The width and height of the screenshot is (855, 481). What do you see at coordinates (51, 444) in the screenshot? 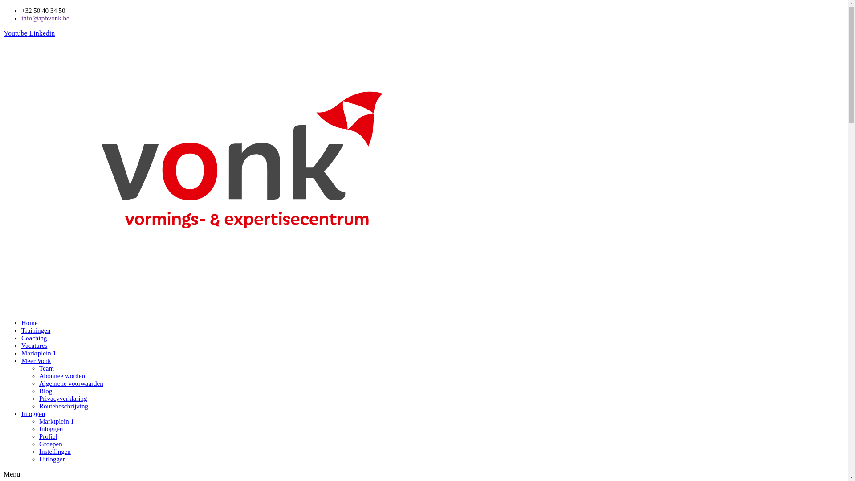
I see `Groepen` at bounding box center [51, 444].